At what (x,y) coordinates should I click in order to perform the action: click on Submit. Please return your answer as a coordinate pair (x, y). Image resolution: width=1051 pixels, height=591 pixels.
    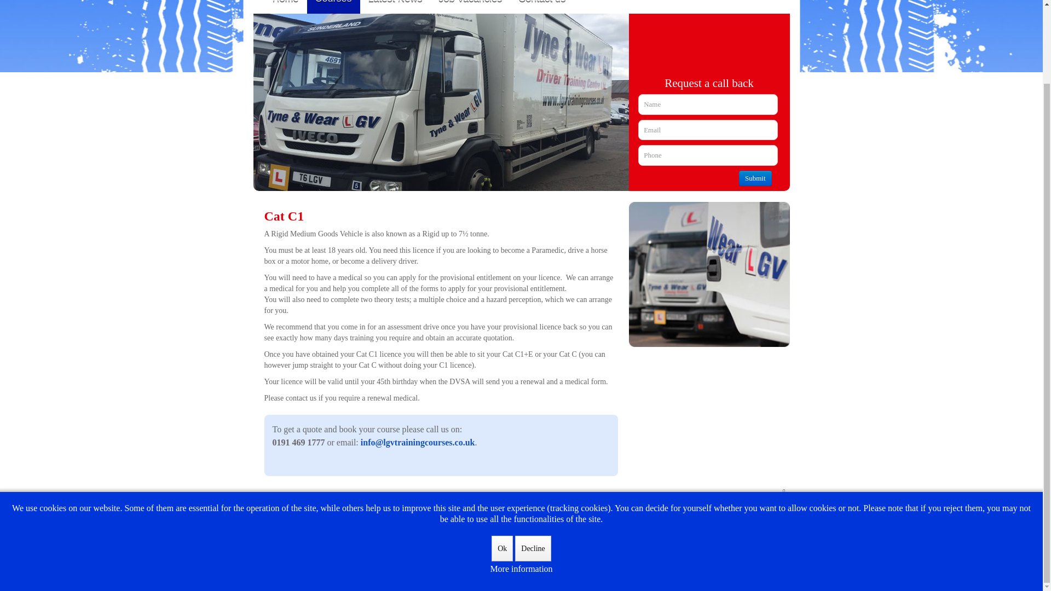
    Looking at the image, I should click on (755, 178).